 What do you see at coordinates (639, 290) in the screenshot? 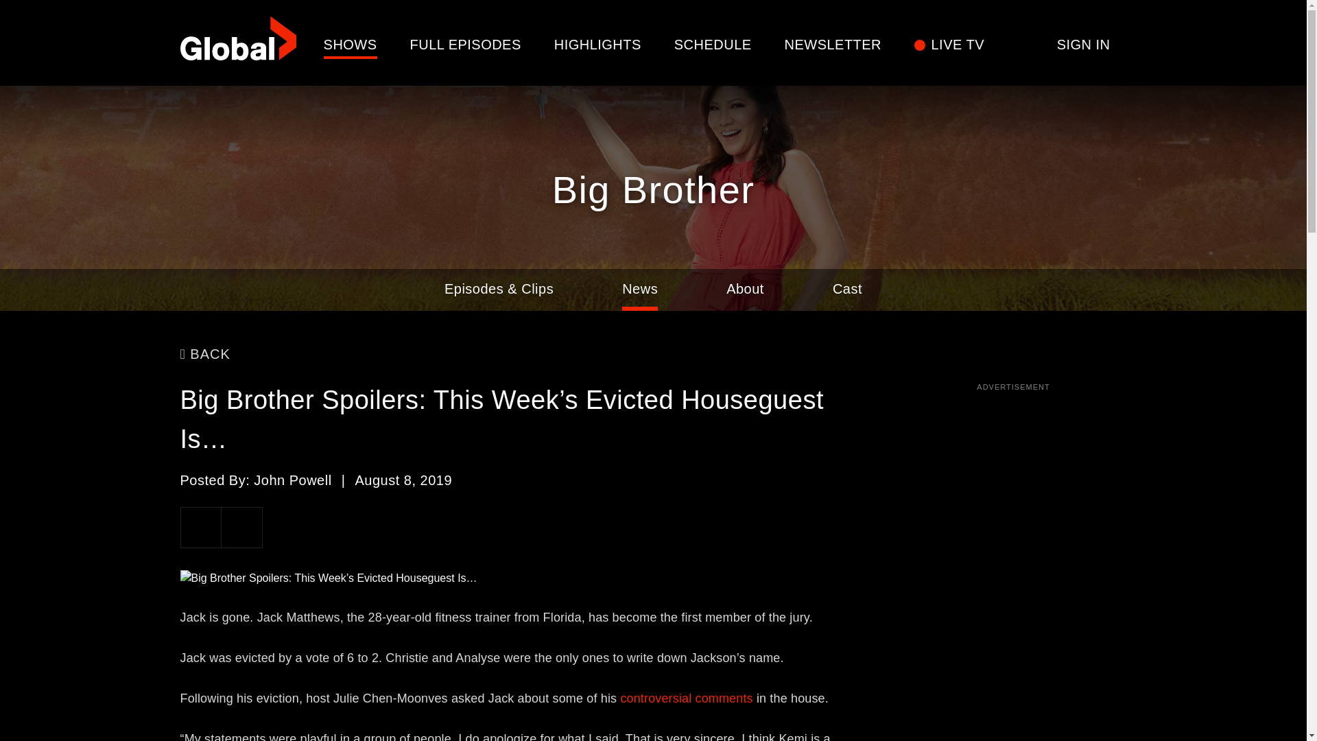
I see `News` at bounding box center [639, 290].